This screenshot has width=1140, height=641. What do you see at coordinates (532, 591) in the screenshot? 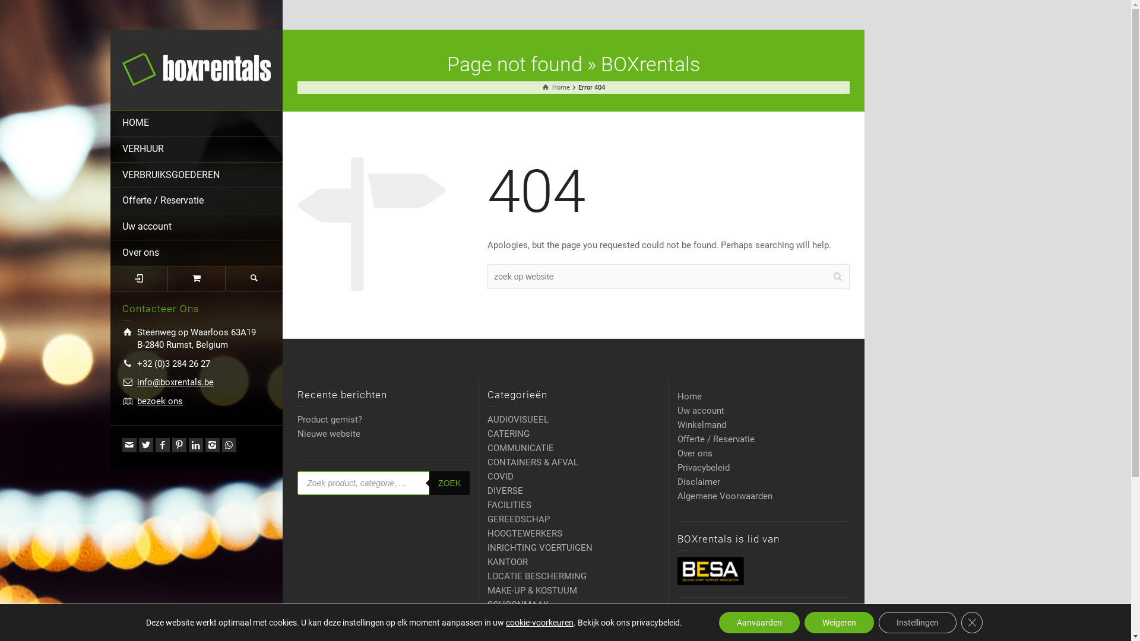
I see `MAKE-UP & KOSTUUM` at bounding box center [532, 591].